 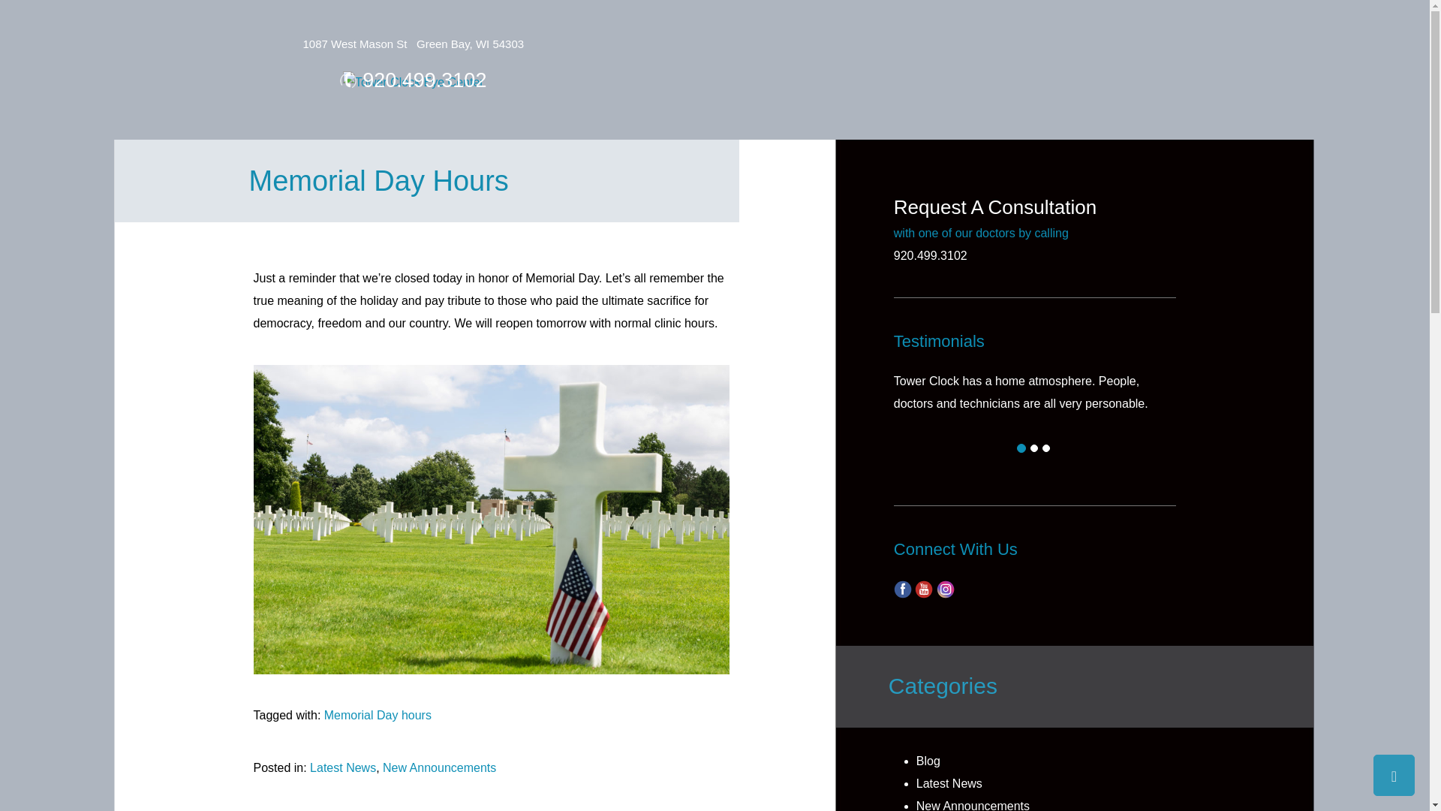 What do you see at coordinates (418, 39) in the screenshot?
I see `Services` at bounding box center [418, 39].